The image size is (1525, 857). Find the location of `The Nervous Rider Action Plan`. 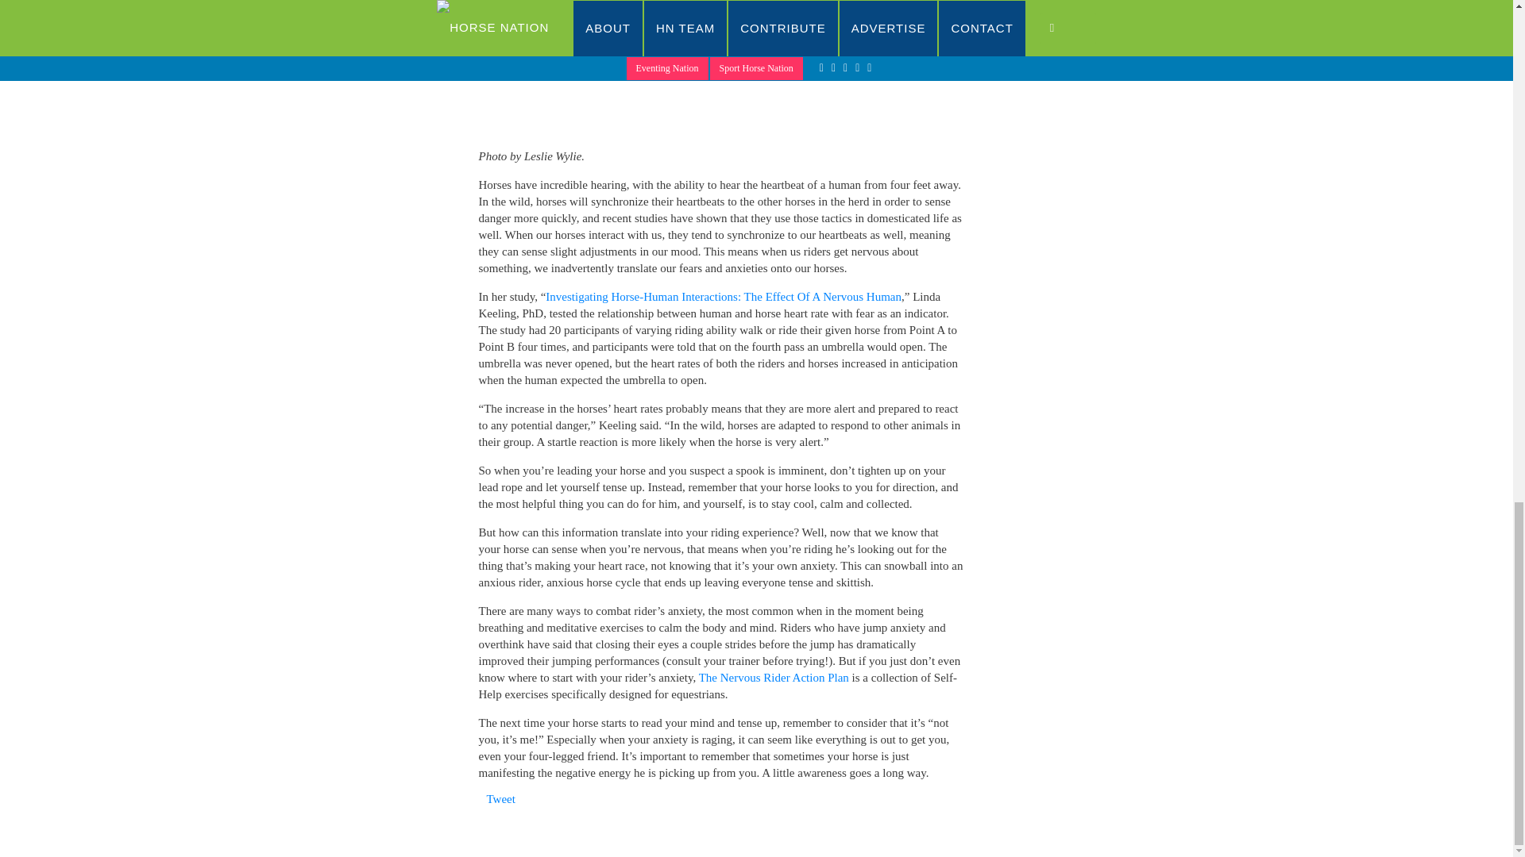

The Nervous Rider Action Plan is located at coordinates (774, 677).